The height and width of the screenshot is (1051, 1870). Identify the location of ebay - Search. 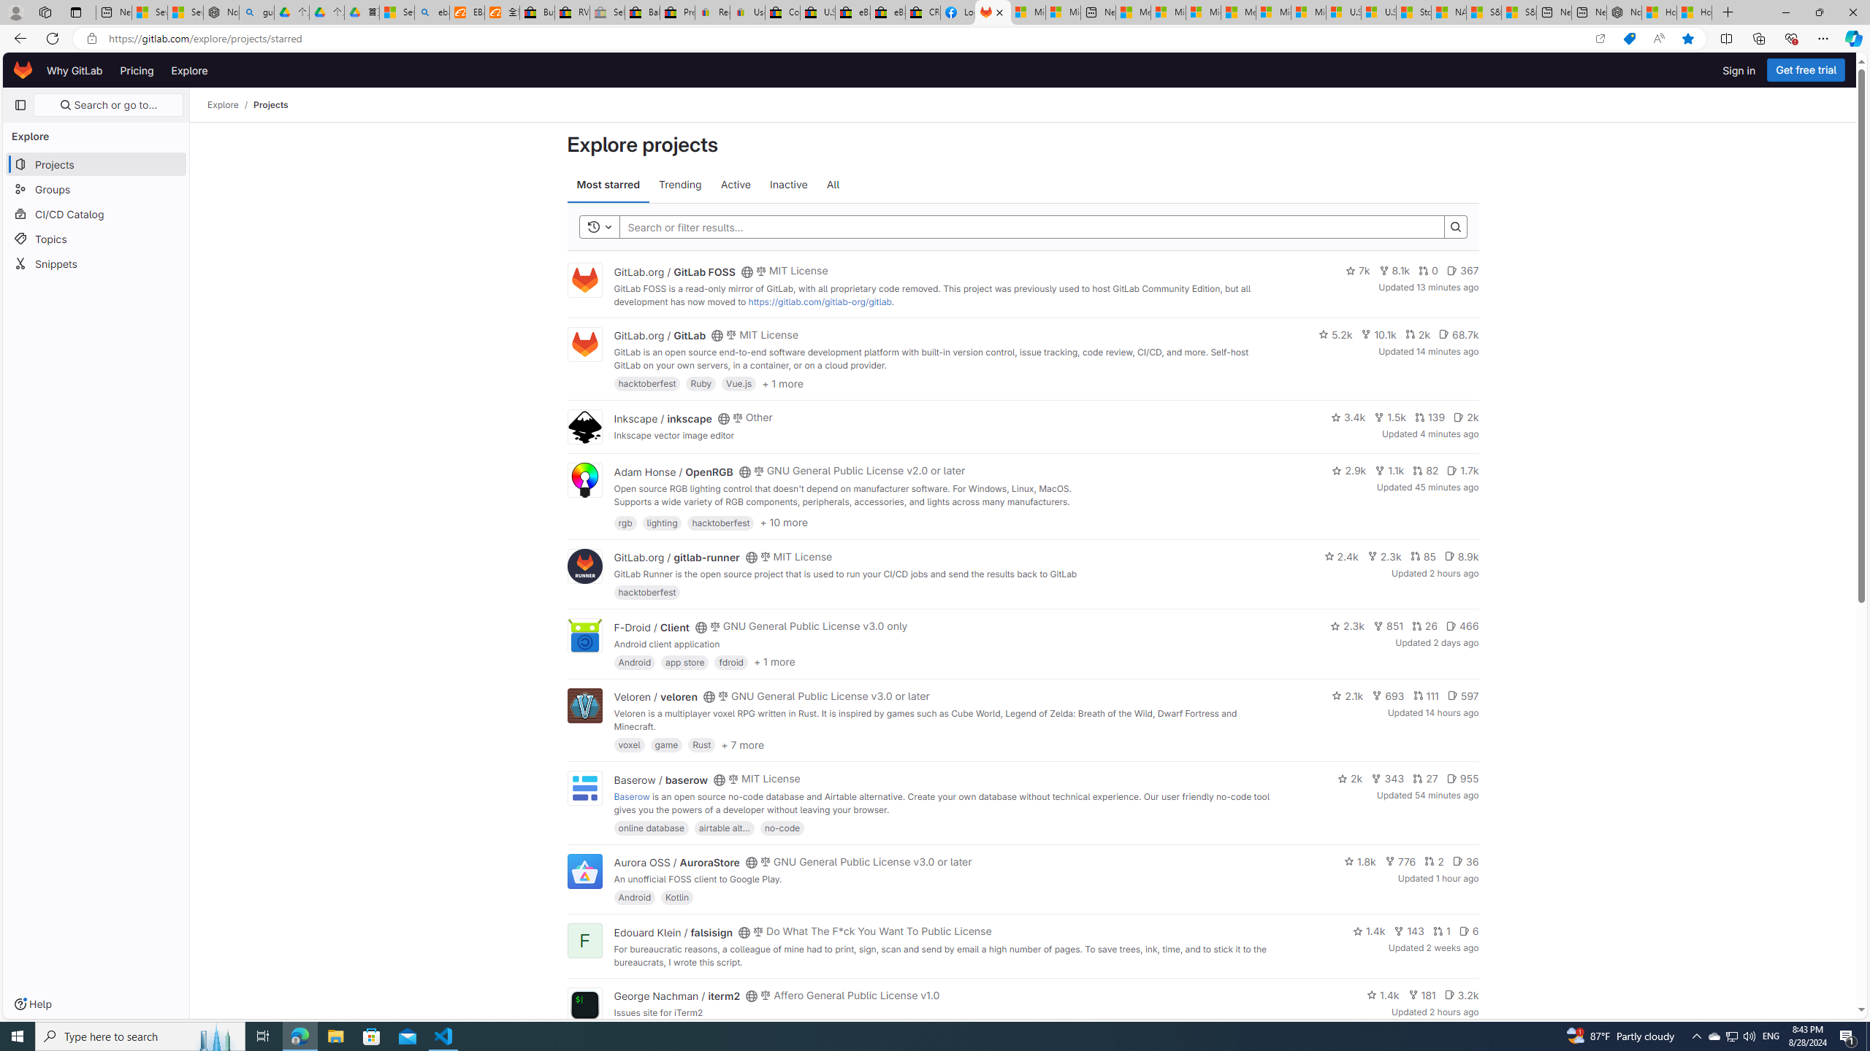
(432, 12).